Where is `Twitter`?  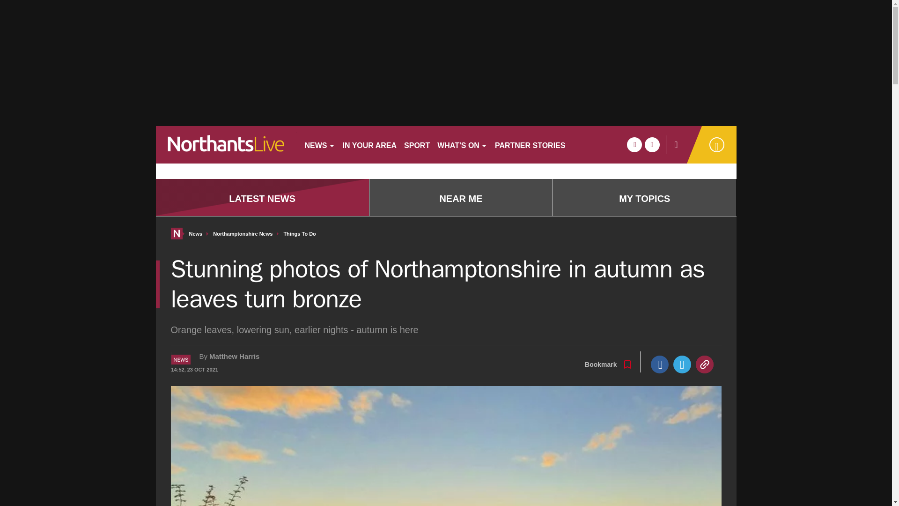
Twitter is located at coordinates (682, 365).